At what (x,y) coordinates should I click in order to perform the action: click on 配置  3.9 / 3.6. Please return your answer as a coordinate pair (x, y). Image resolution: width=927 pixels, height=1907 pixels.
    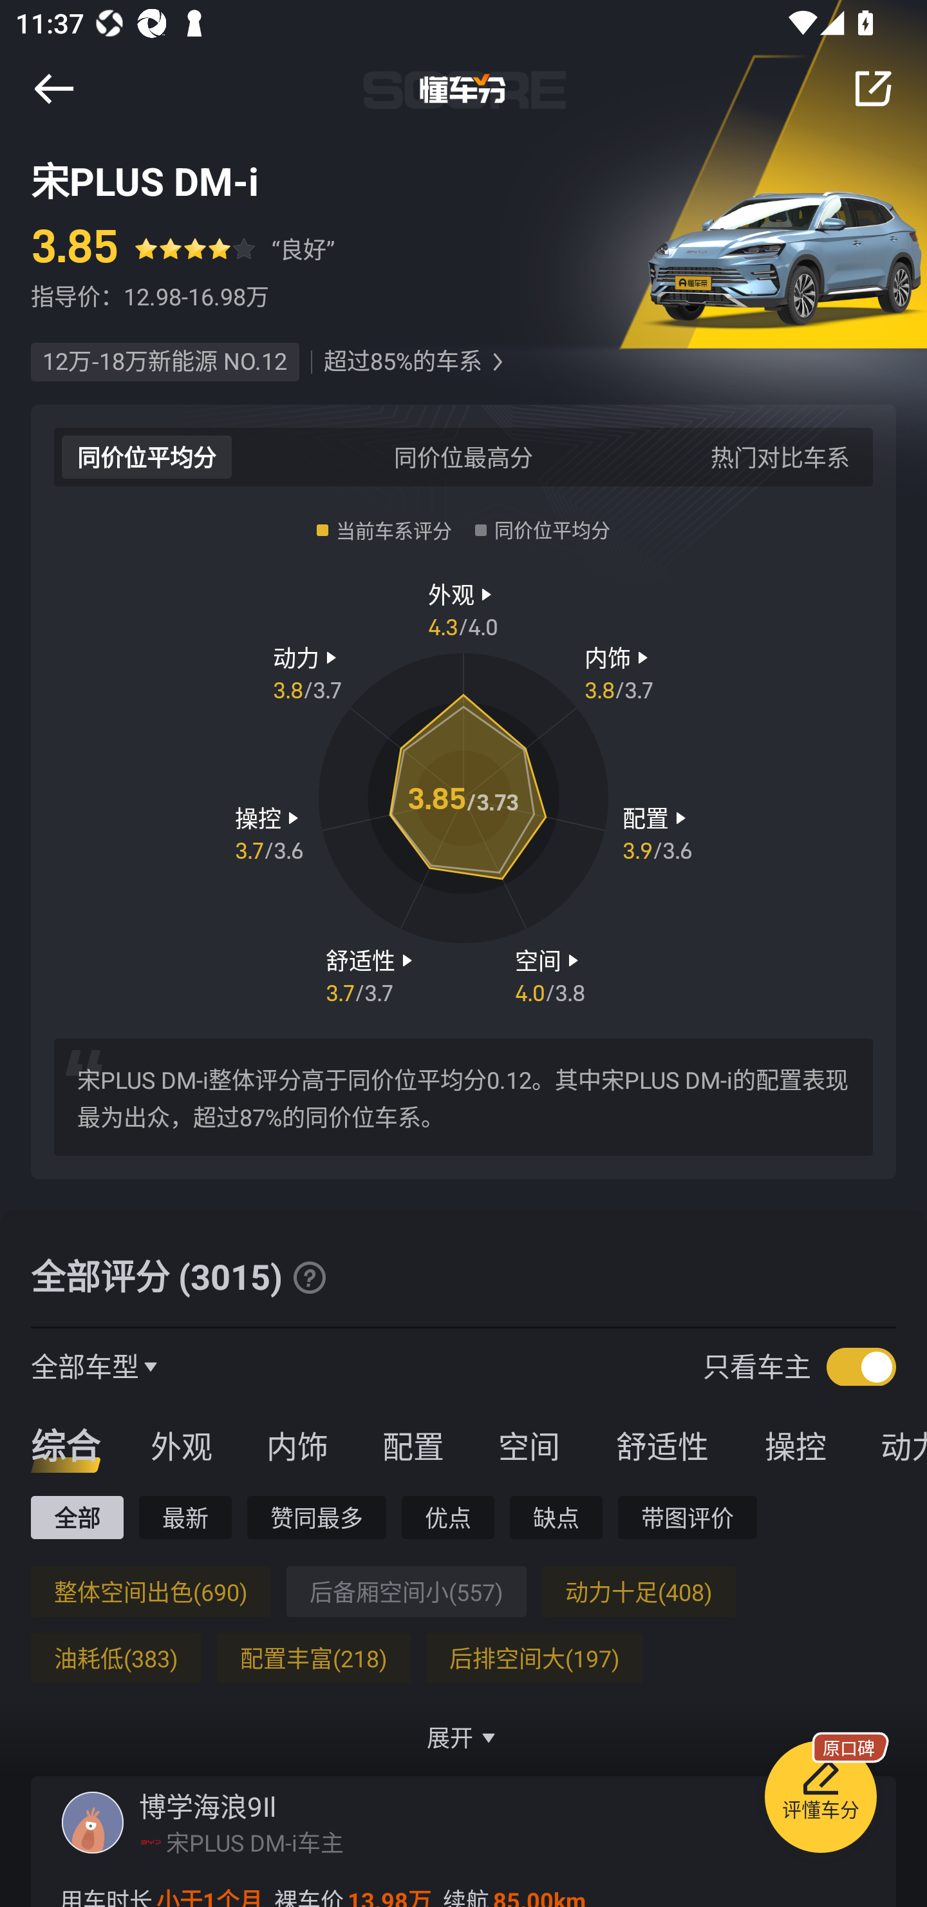
    Looking at the image, I should click on (657, 833).